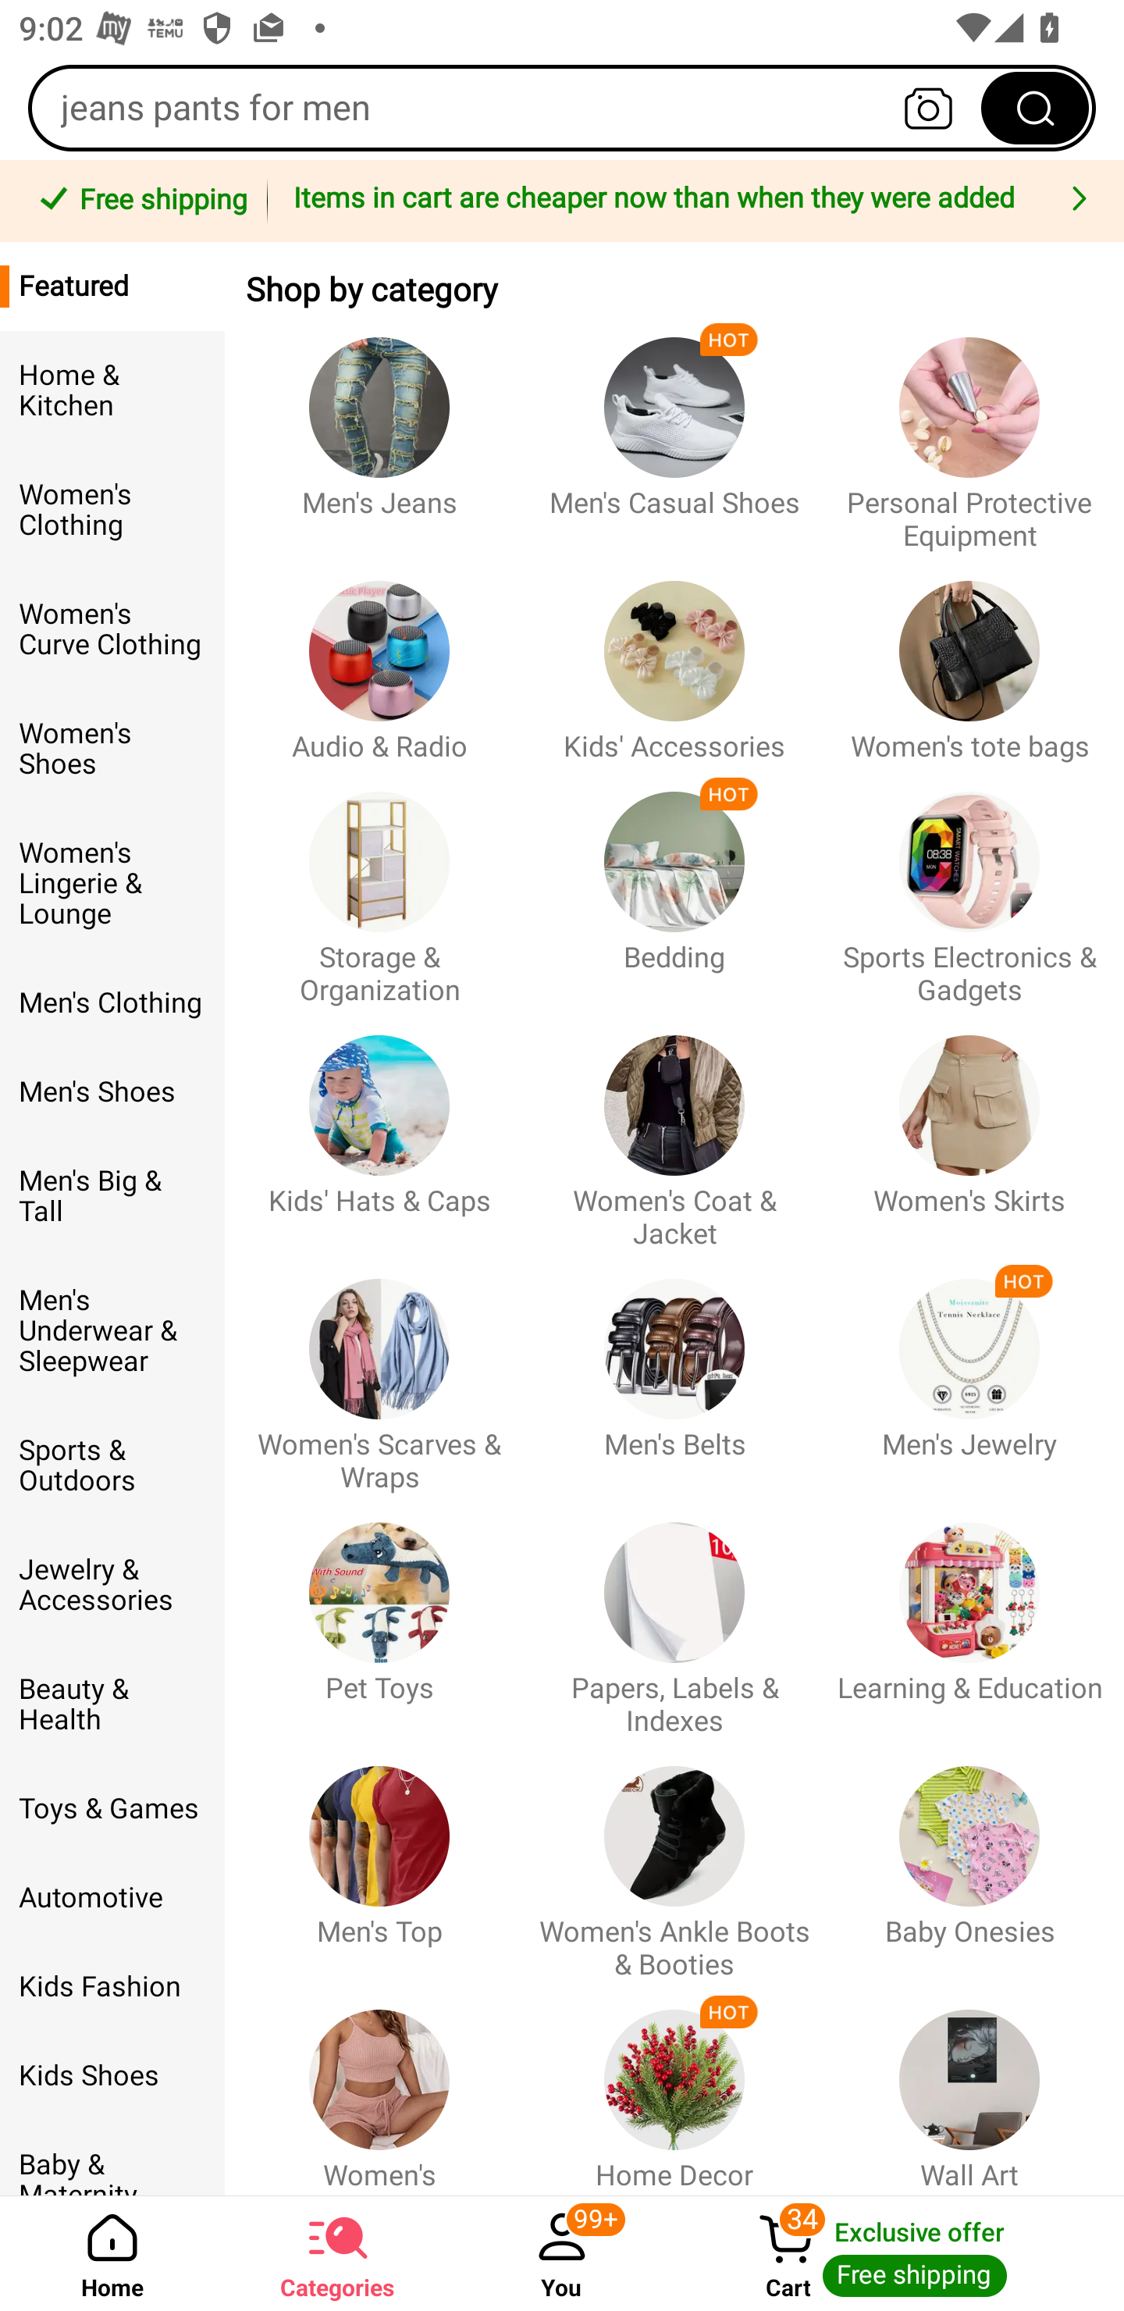  What do you see at coordinates (112, 629) in the screenshot?
I see `Women's Curve Clothing` at bounding box center [112, 629].